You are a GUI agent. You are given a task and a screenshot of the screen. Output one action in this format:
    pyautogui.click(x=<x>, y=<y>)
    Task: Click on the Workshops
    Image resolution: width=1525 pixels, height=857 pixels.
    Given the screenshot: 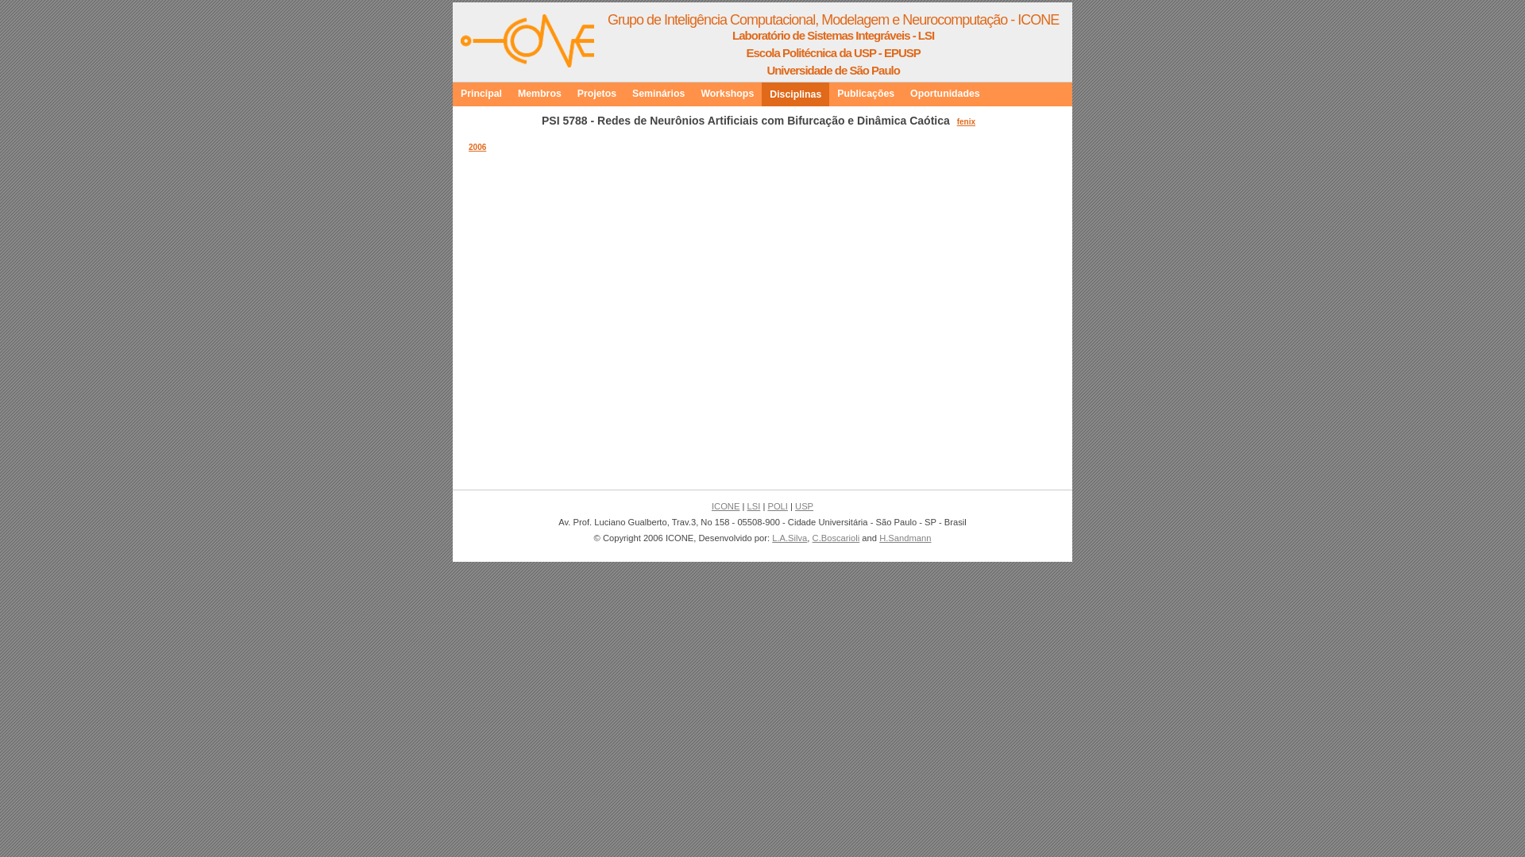 What is the action you would take?
    pyautogui.click(x=728, y=94)
    